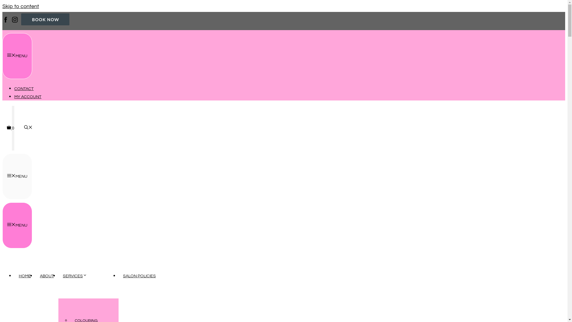  What do you see at coordinates (25, 276) in the screenshot?
I see `HOME` at bounding box center [25, 276].